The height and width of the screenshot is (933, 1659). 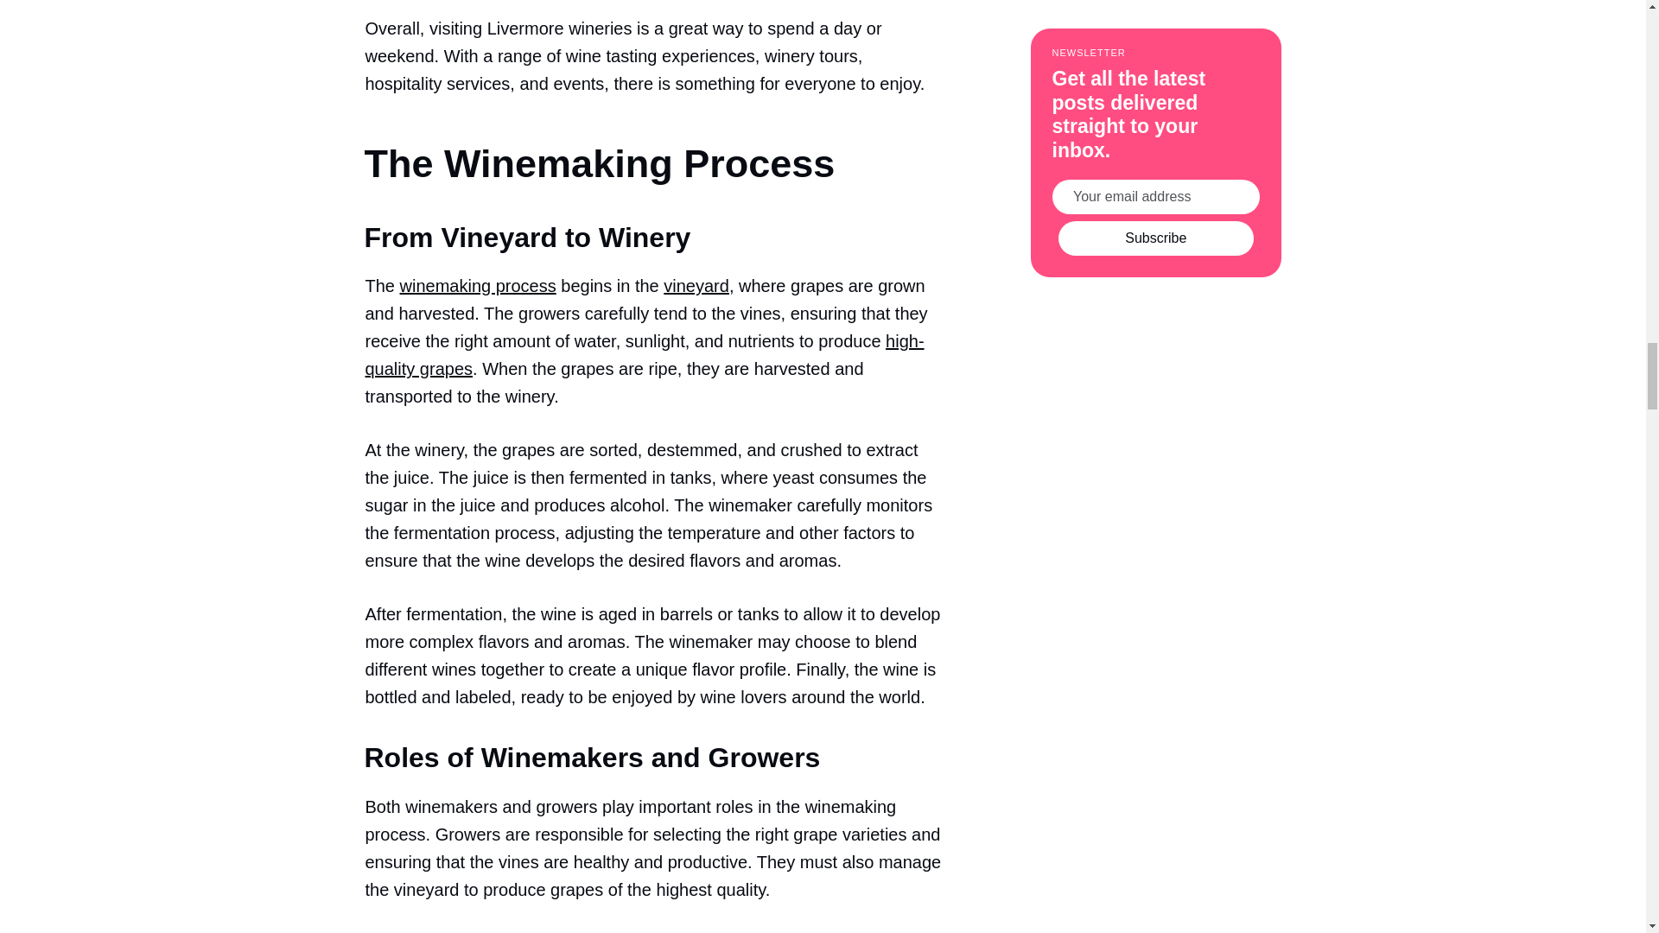 What do you see at coordinates (696, 285) in the screenshot?
I see `vineyard` at bounding box center [696, 285].